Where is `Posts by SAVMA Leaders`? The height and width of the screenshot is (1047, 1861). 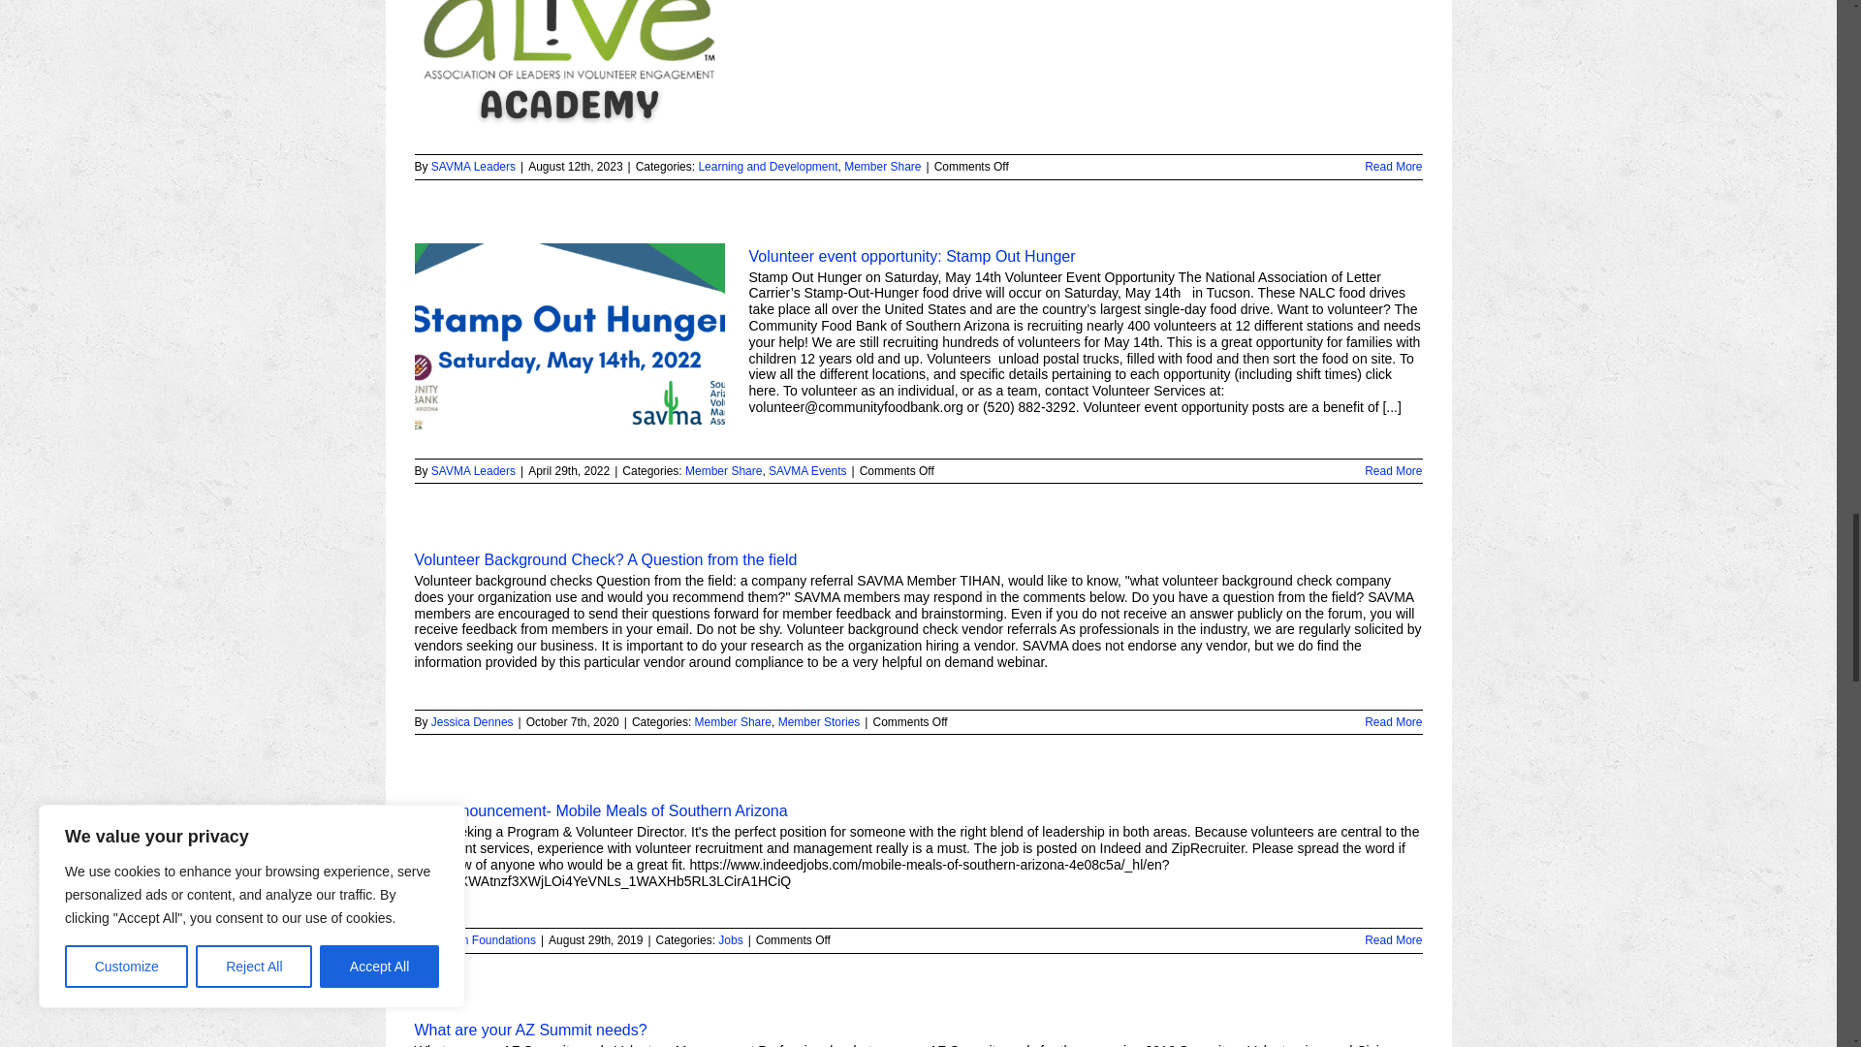
Posts by SAVMA Leaders is located at coordinates (473, 471).